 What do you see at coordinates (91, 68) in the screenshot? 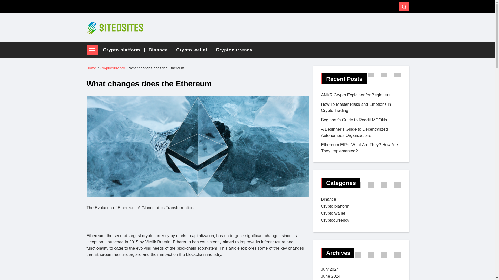
I see `Home` at bounding box center [91, 68].